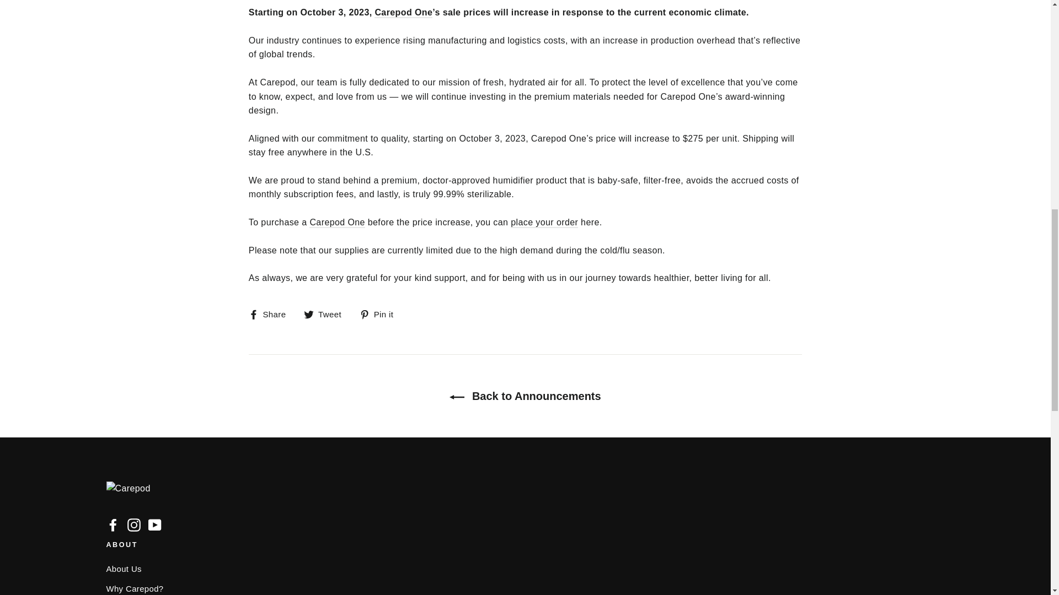  I want to click on Carepod One, so click(336, 223).